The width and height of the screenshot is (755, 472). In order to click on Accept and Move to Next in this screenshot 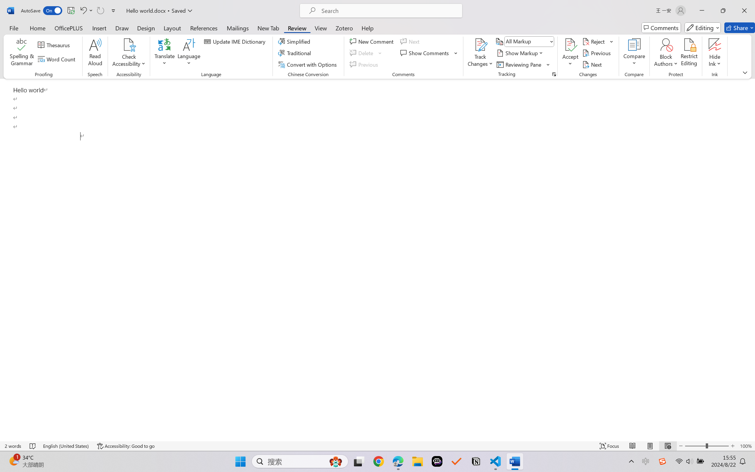, I will do `click(570, 45)`.